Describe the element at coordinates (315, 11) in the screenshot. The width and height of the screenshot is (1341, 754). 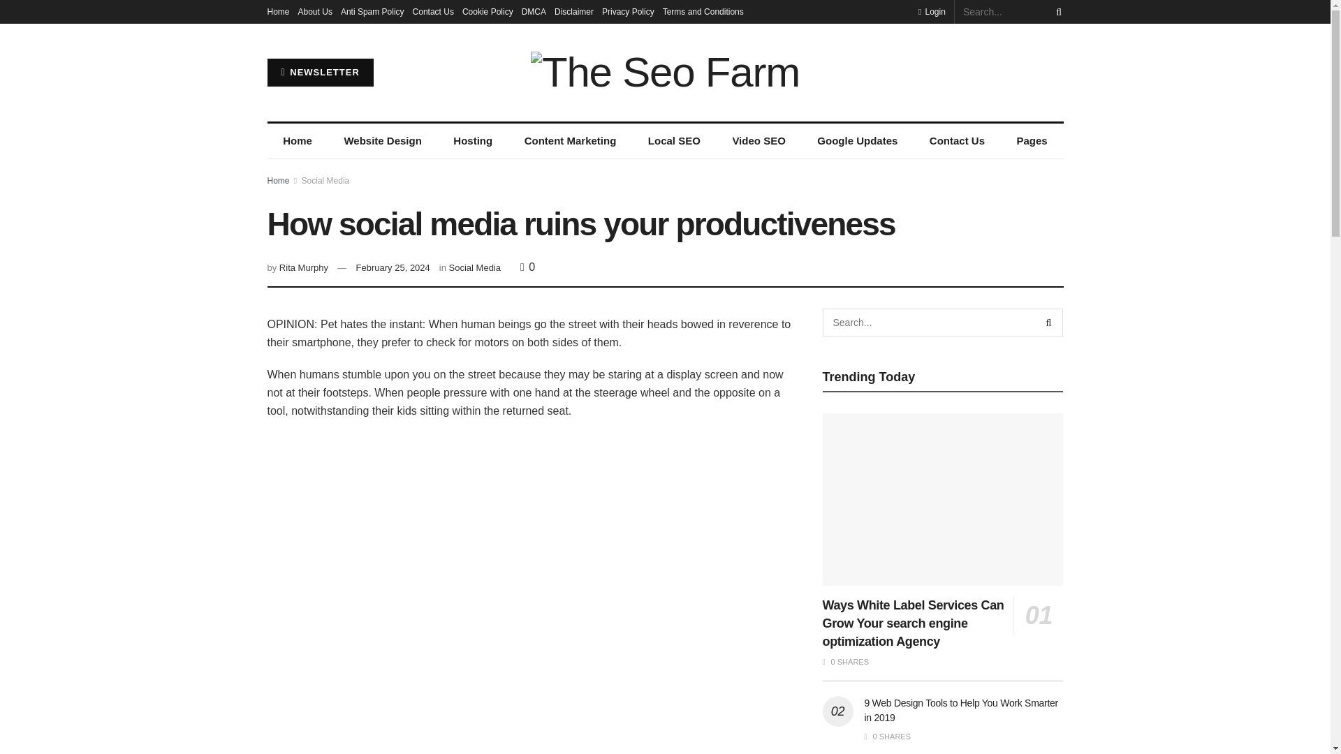
I see `About Us` at that location.